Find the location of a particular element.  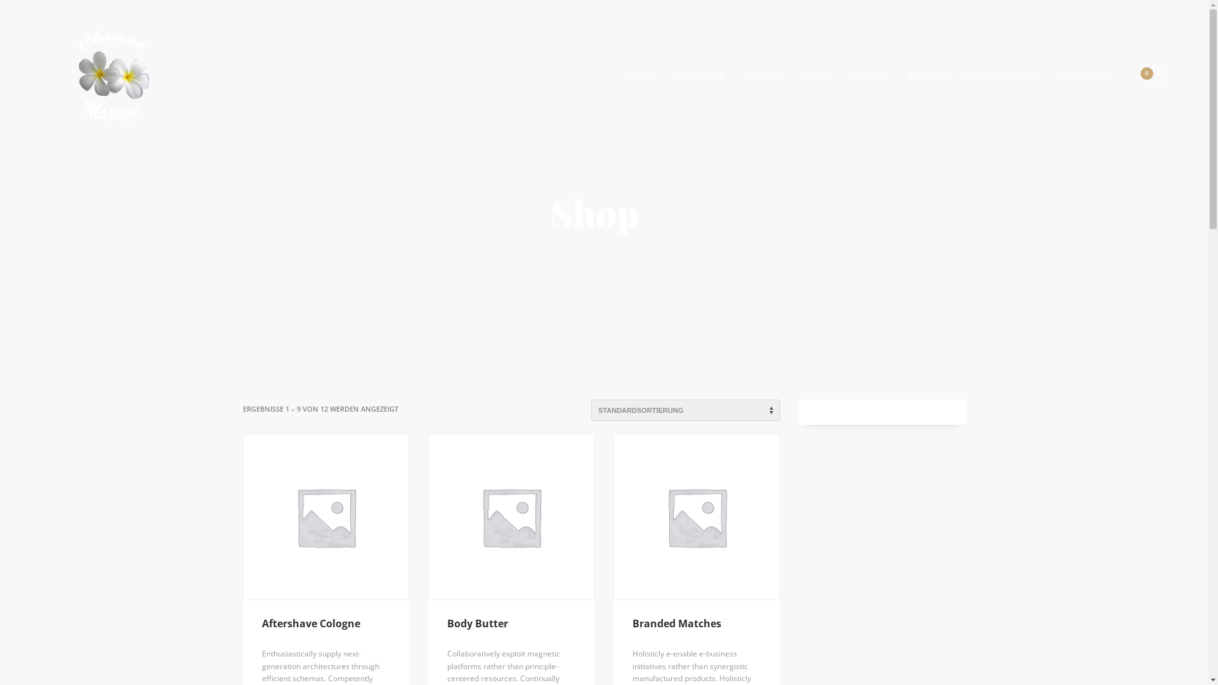

Kontakt is located at coordinates (929, 76).